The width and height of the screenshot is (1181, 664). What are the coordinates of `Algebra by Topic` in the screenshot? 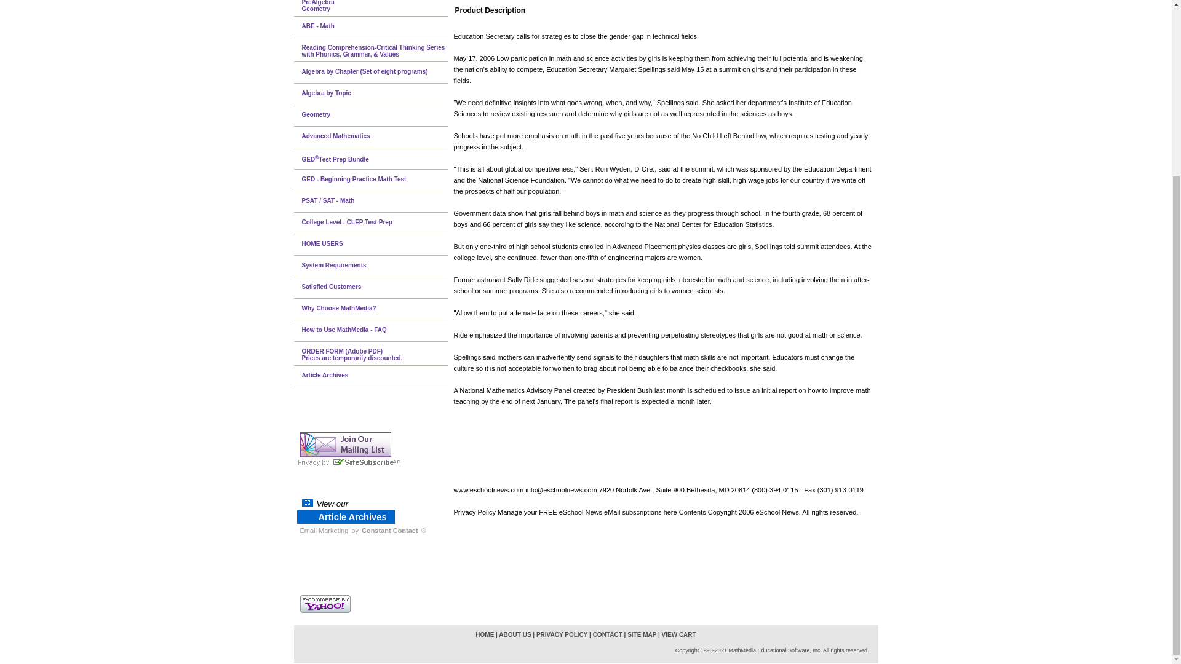 It's located at (376, 94).